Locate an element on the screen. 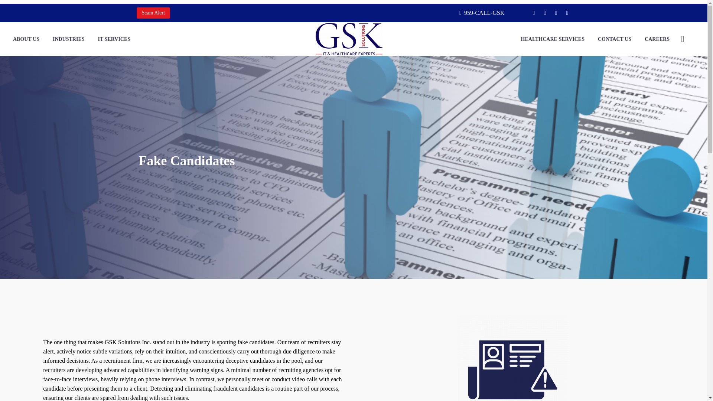 Image resolution: width=713 pixels, height=401 pixels. 959-CALL-GSK is located at coordinates (482, 13).